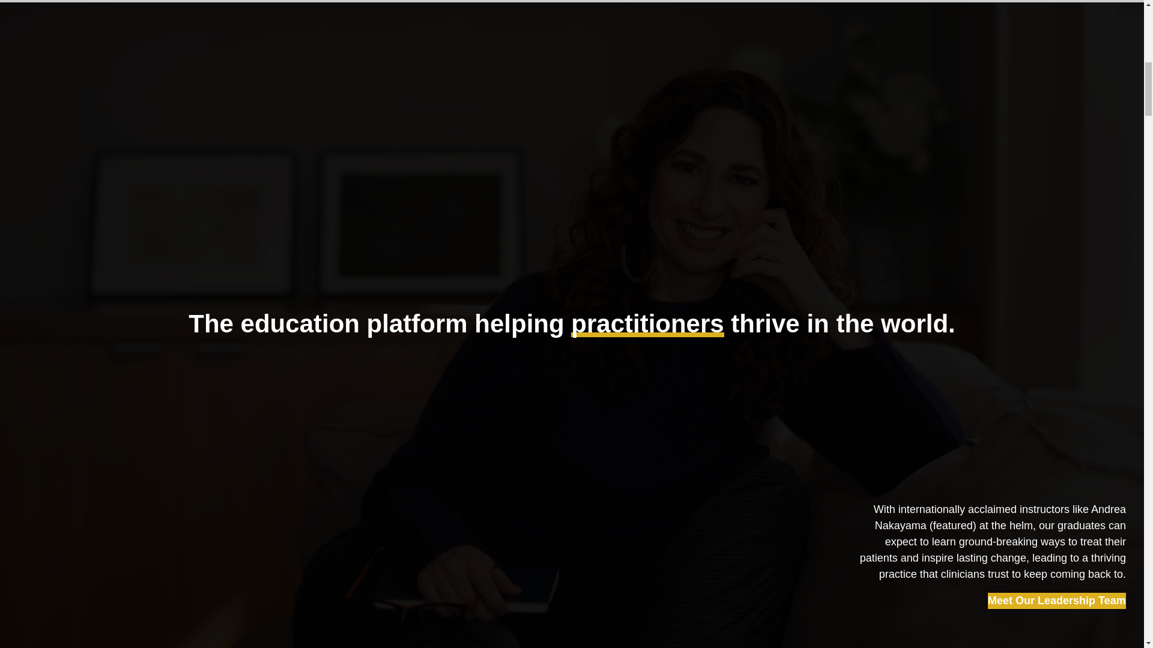 This screenshot has width=1153, height=648. What do you see at coordinates (1057, 601) in the screenshot?
I see `Meet Our Leadership Team` at bounding box center [1057, 601].